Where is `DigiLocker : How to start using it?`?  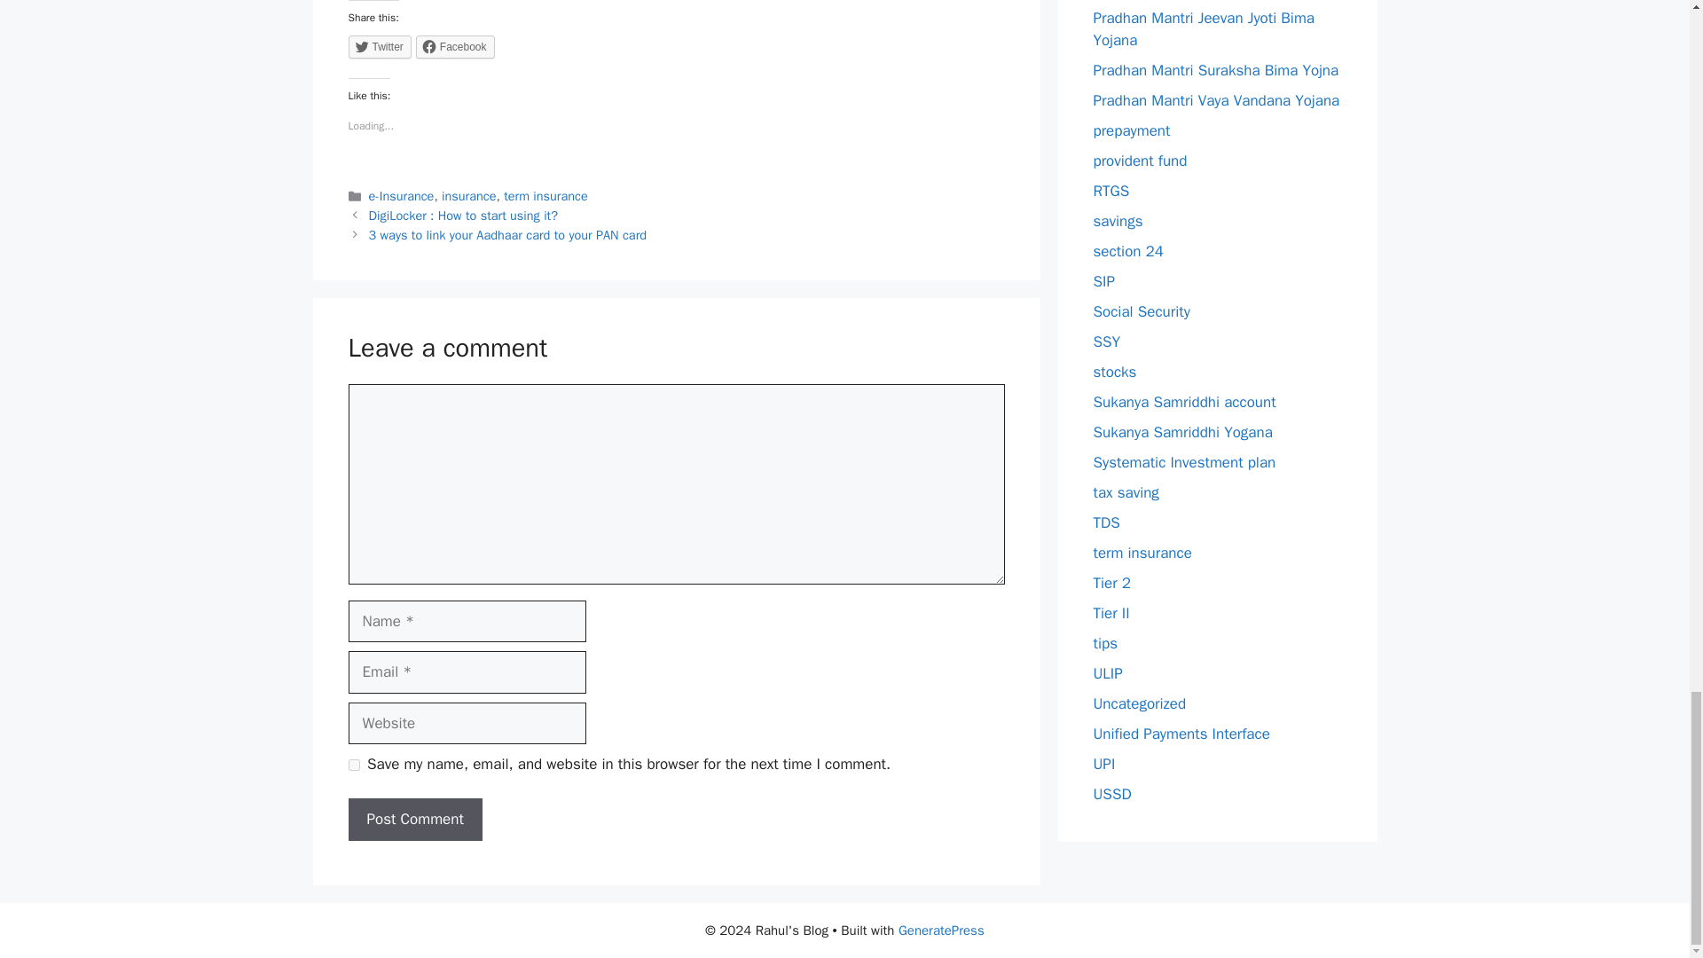 DigiLocker : How to start using it? is located at coordinates (463, 215).